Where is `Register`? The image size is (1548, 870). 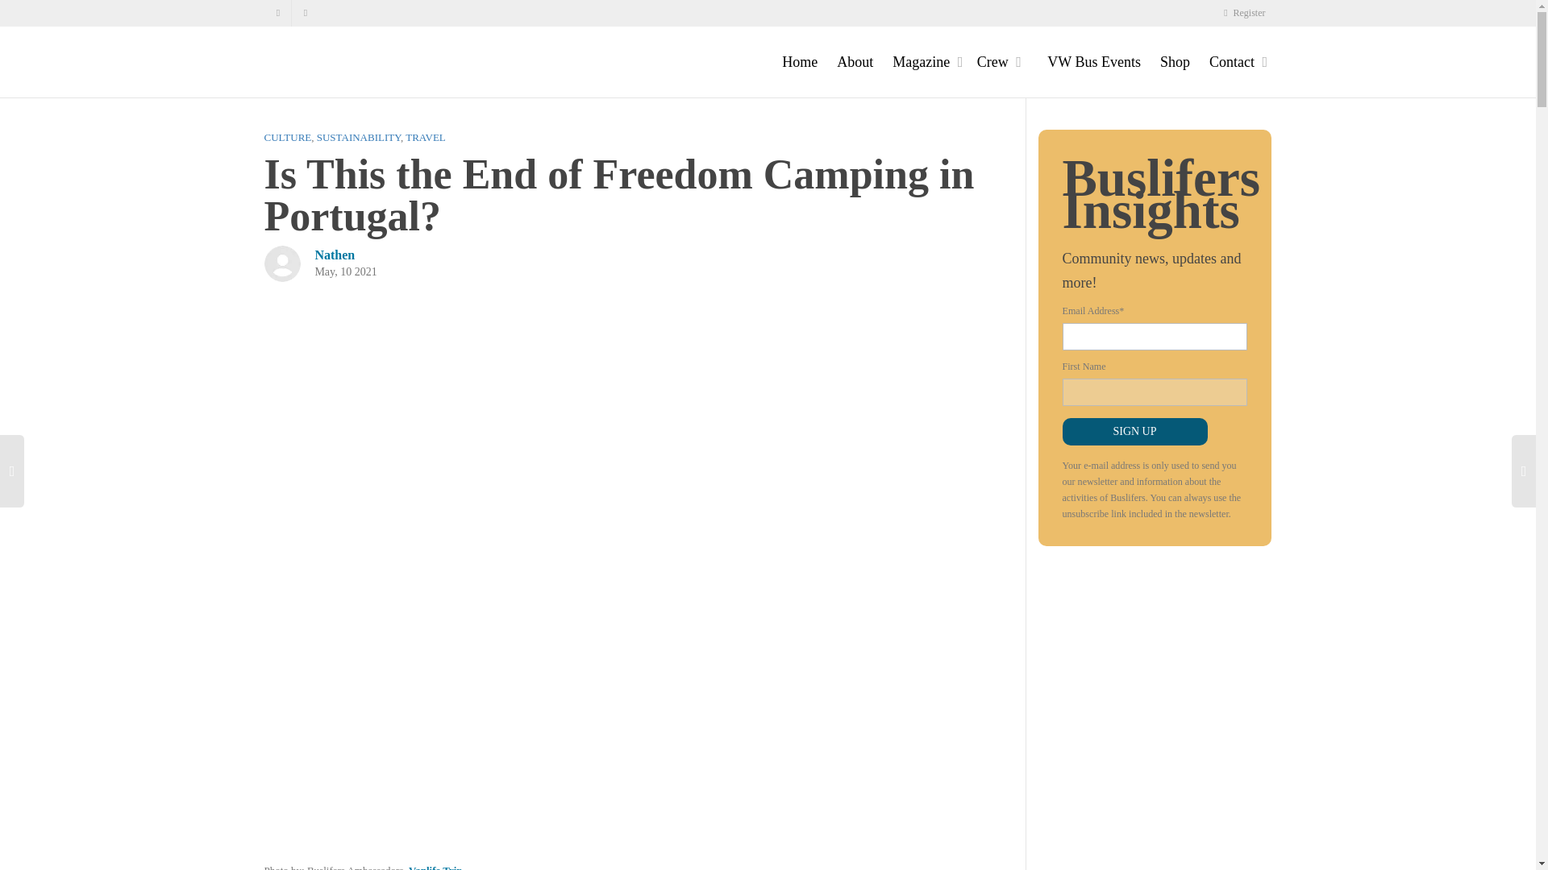
Register is located at coordinates (1242, 13).